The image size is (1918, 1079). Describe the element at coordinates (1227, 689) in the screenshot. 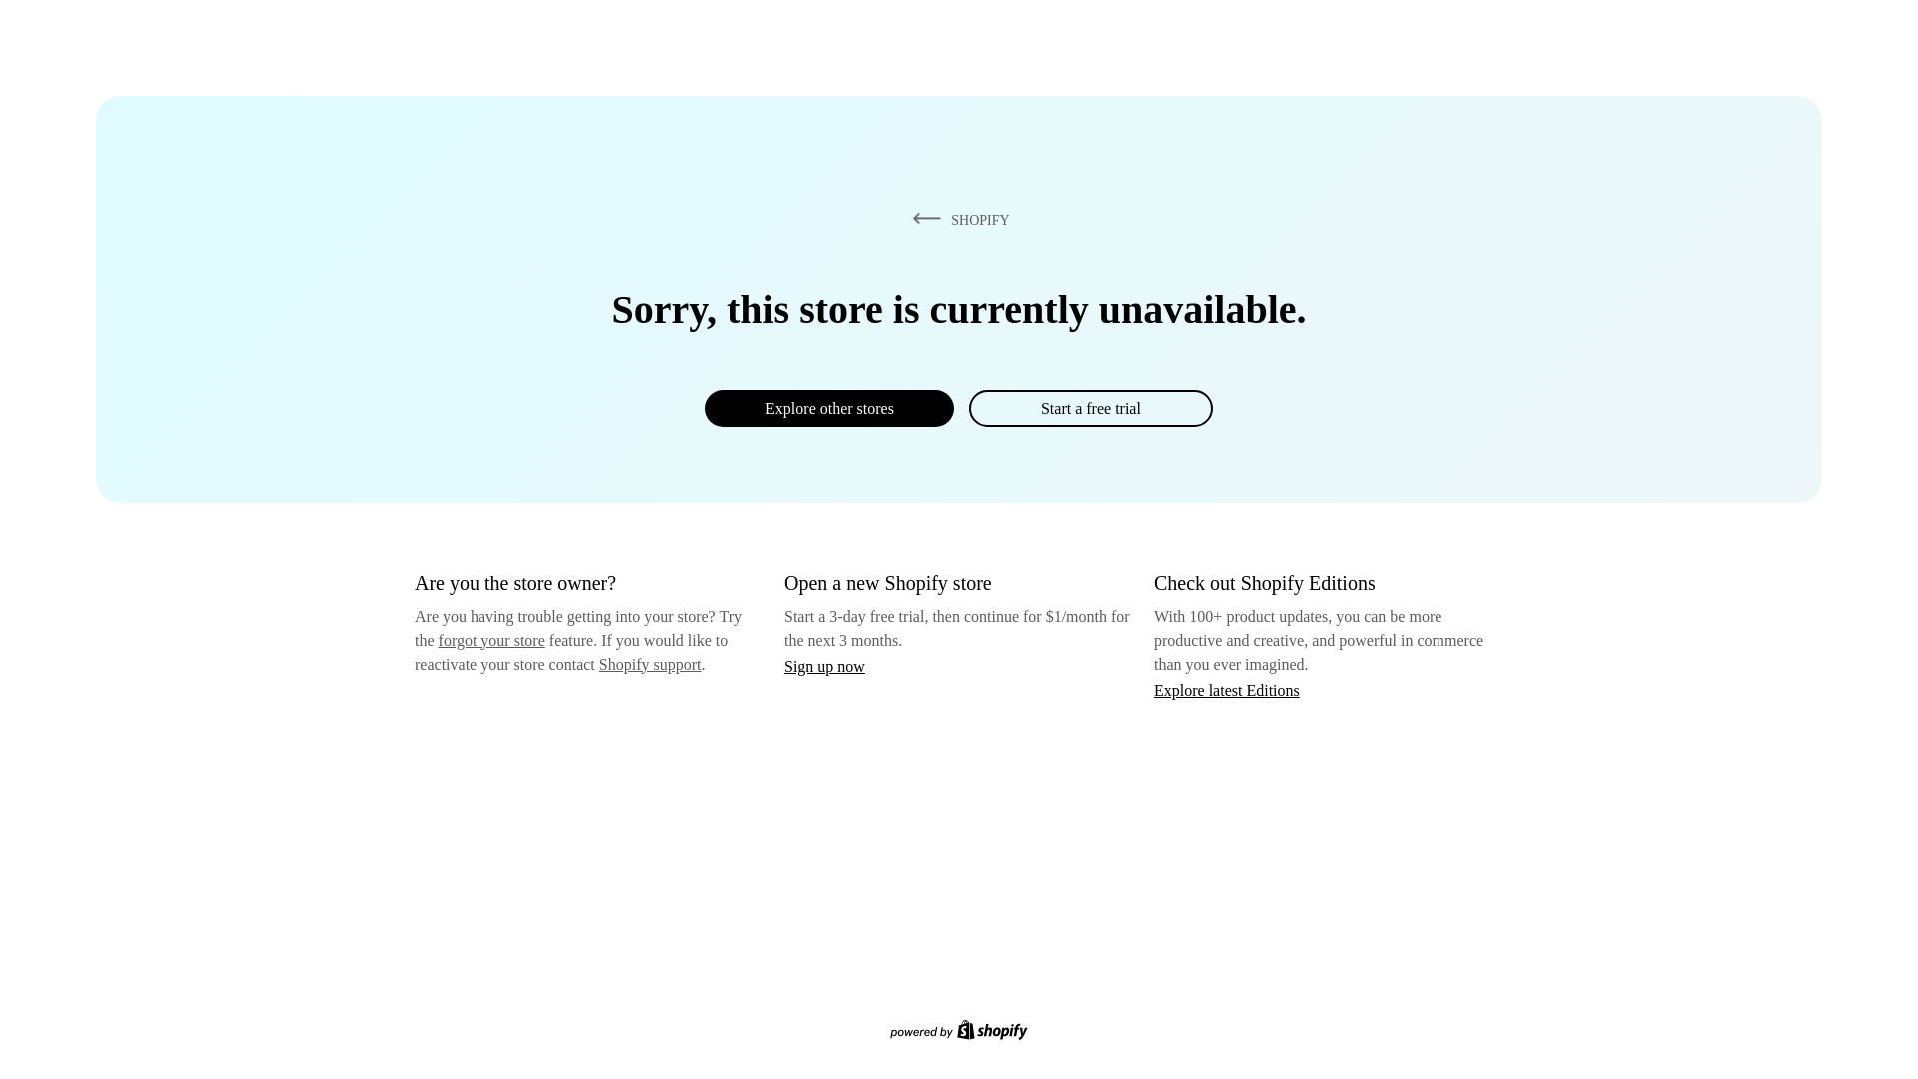

I see `Explore latest Editions` at that location.